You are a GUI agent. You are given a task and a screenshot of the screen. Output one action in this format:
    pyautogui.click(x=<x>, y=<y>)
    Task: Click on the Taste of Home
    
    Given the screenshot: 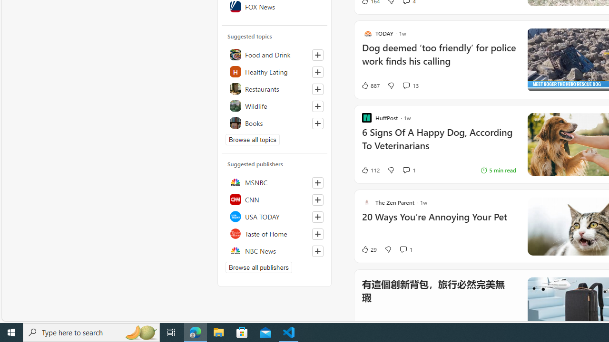 What is the action you would take?
    pyautogui.click(x=275, y=234)
    